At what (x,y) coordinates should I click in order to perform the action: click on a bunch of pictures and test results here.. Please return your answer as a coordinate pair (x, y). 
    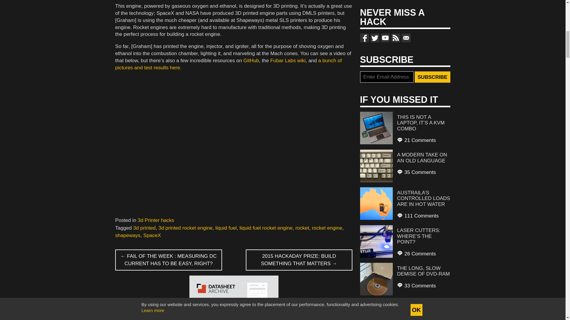
    Looking at the image, I should click on (228, 64).